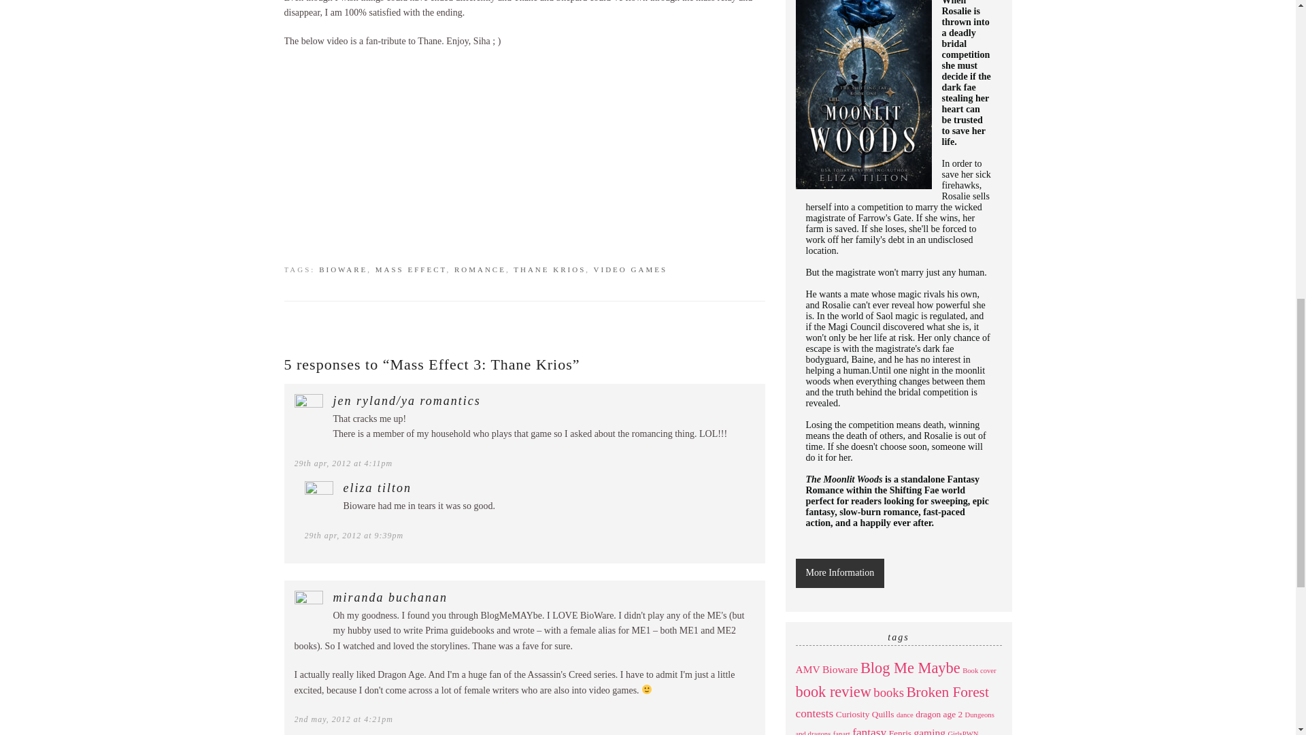 The width and height of the screenshot is (1306, 735). What do you see at coordinates (480, 269) in the screenshot?
I see `ROMANCE` at bounding box center [480, 269].